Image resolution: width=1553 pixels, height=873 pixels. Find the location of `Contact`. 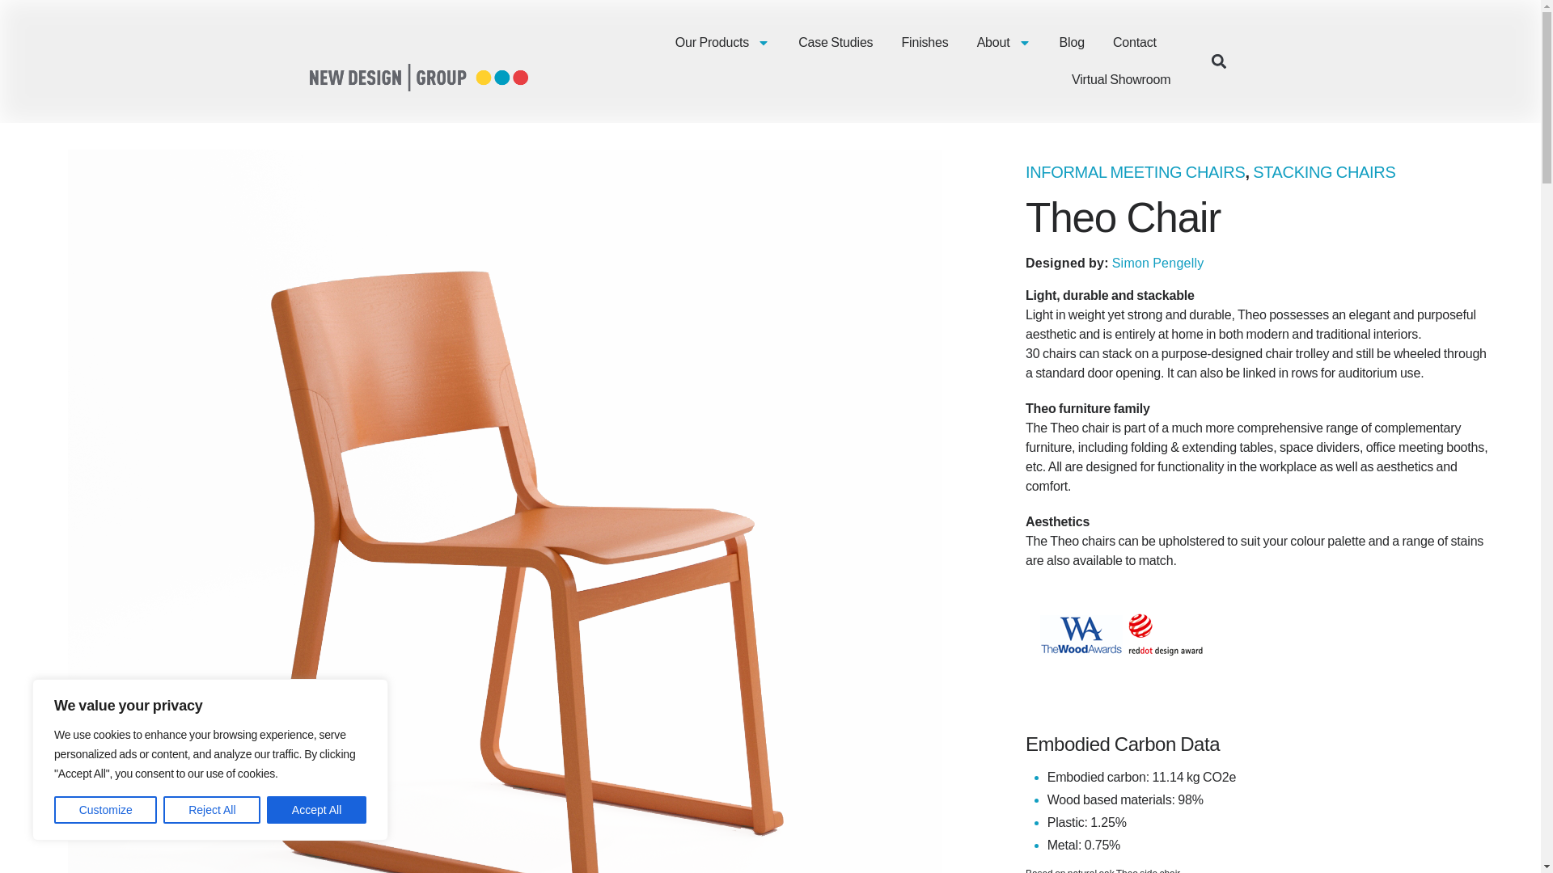

Contact is located at coordinates (1135, 42).